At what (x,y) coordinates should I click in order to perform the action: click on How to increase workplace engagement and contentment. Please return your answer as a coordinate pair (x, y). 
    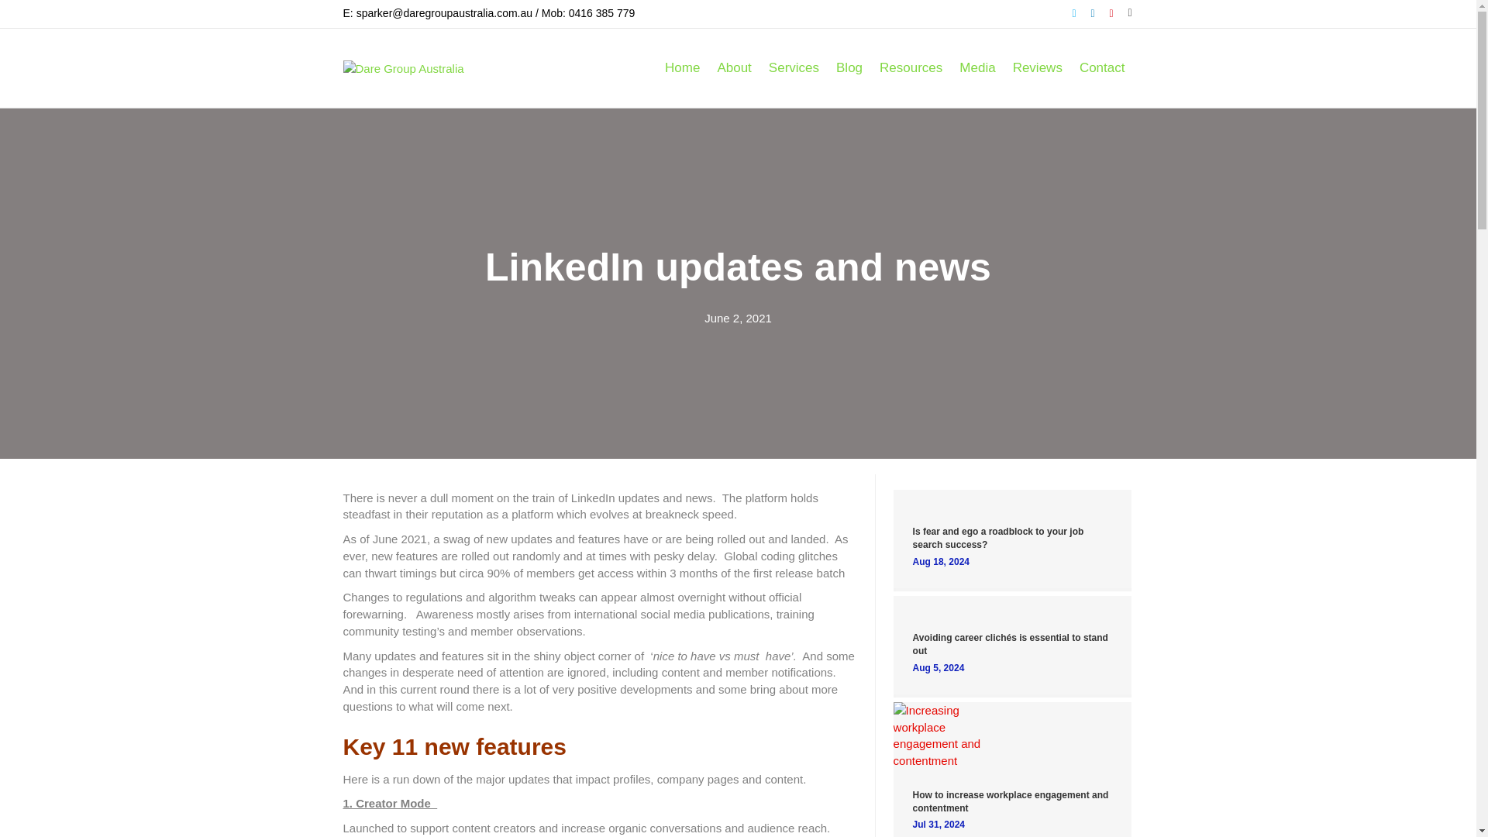
    Looking at the image, I should click on (939, 733).